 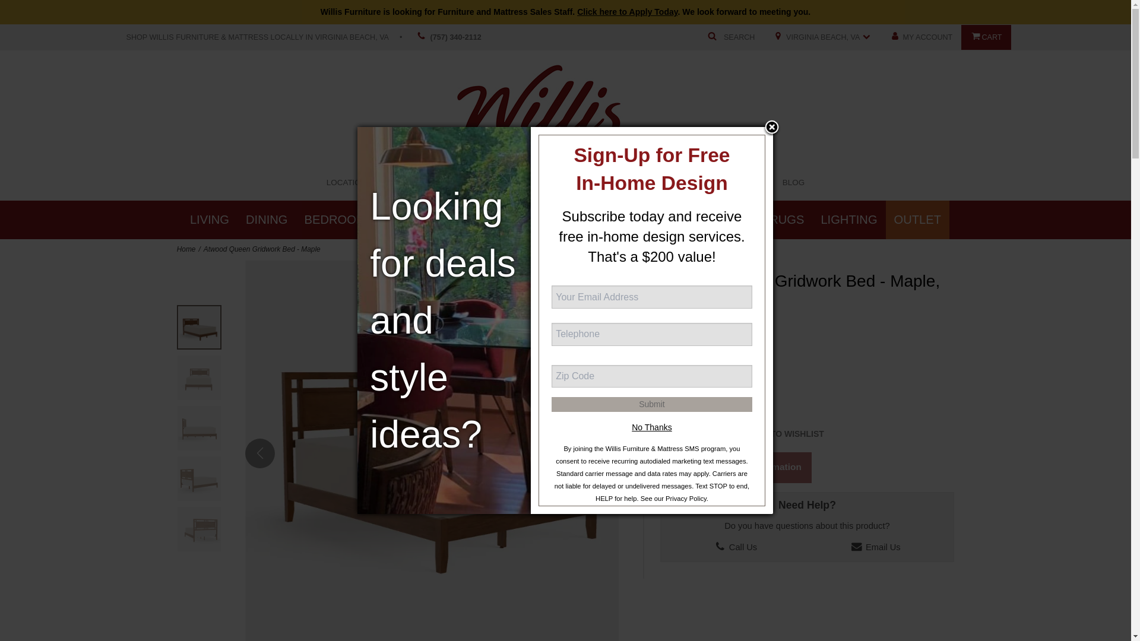 I want to click on My Account, so click(x=920, y=37).